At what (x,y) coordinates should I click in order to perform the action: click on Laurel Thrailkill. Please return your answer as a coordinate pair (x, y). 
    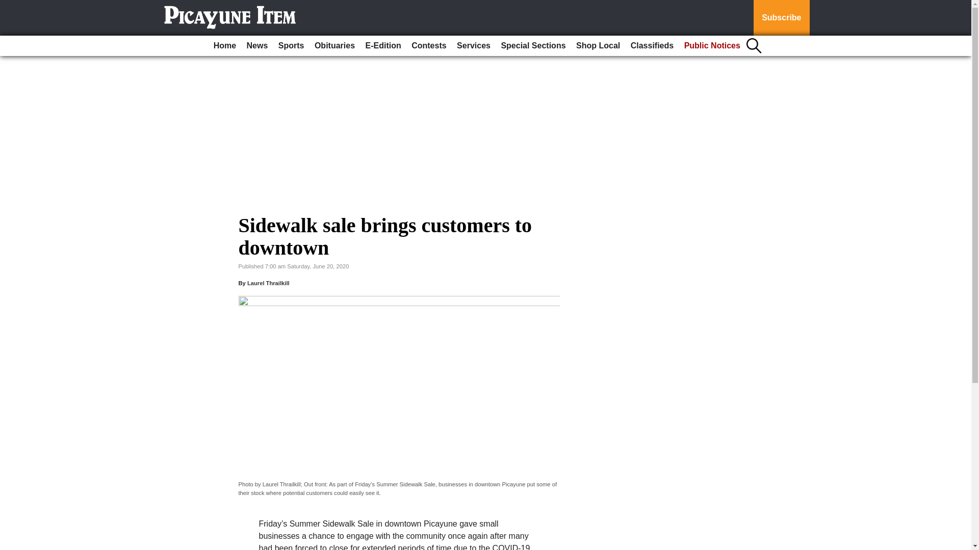
    Looking at the image, I should click on (268, 283).